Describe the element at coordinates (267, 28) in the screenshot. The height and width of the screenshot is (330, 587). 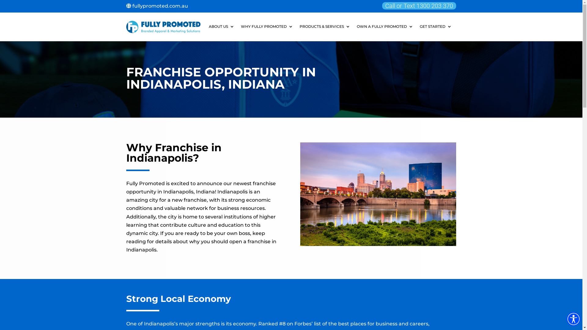
I see `WHY FULLY PROMOTED` at that location.